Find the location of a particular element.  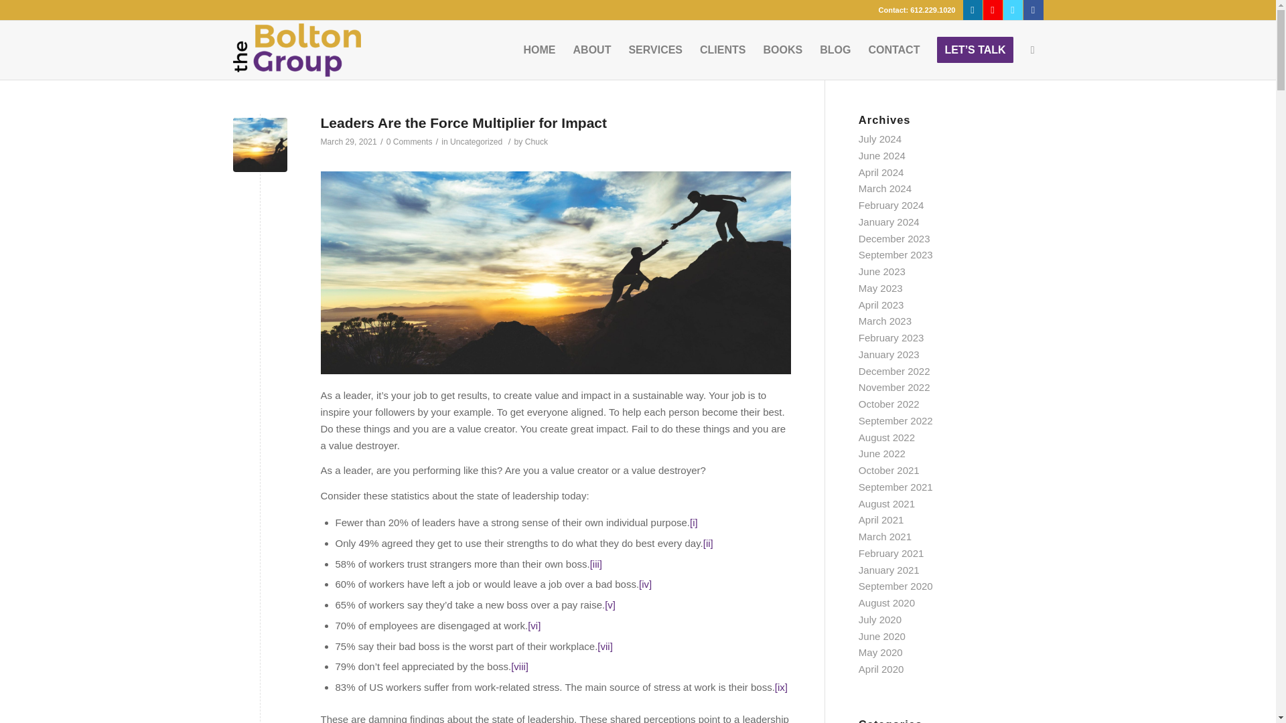

Twitter is located at coordinates (1013, 10).